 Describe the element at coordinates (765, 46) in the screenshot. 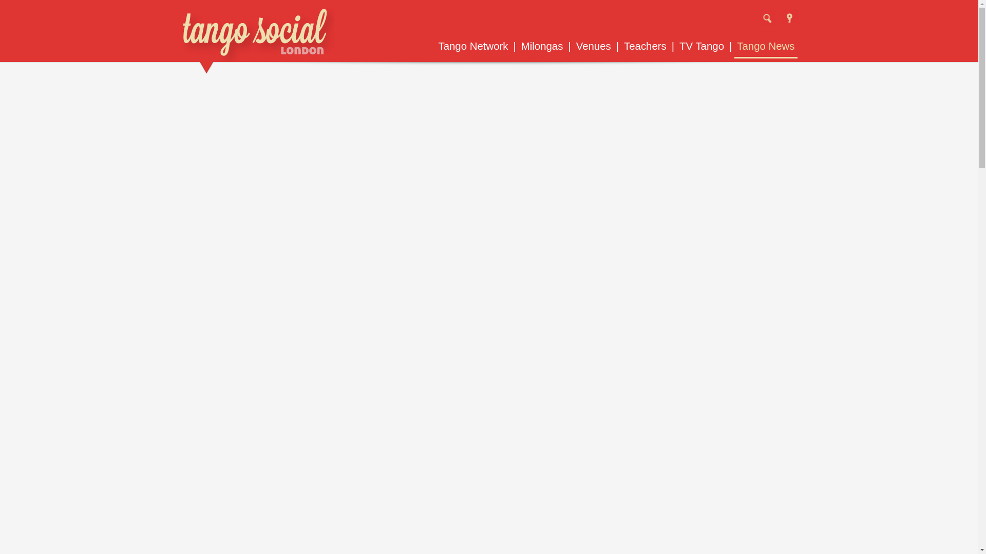

I see `Tango News` at that location.